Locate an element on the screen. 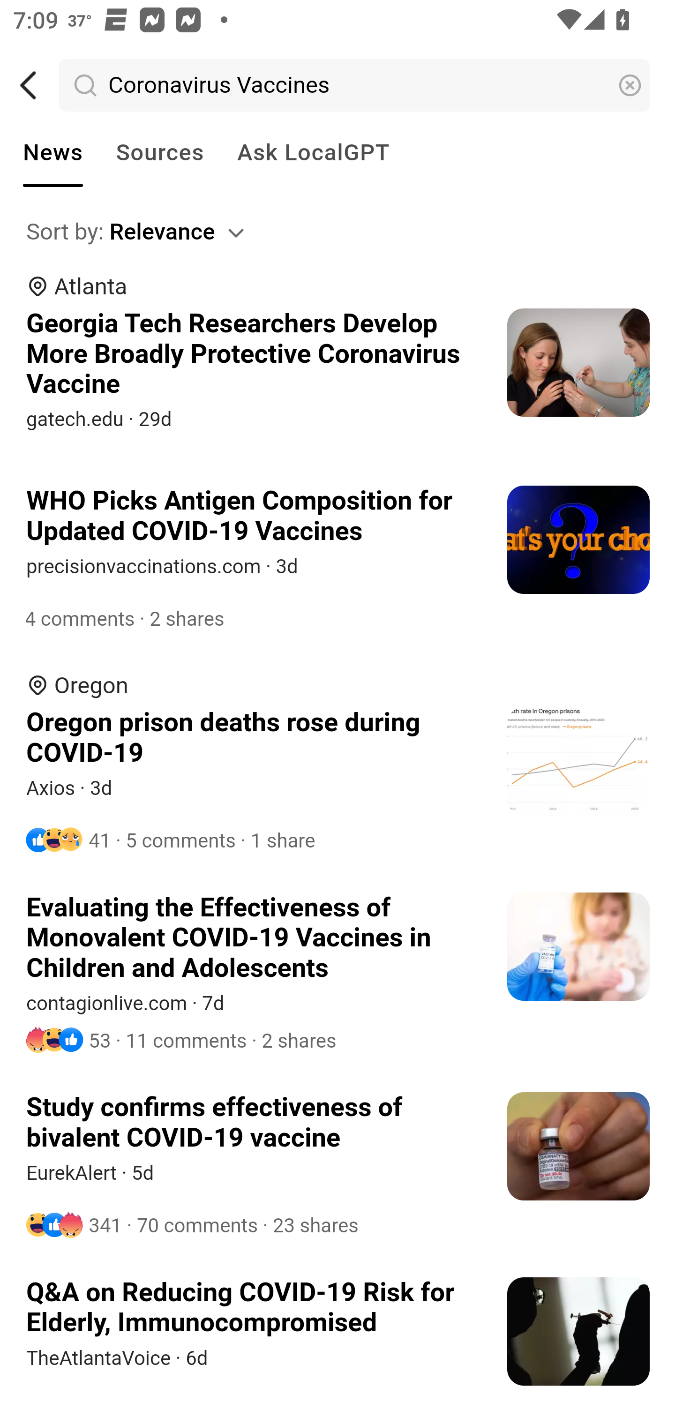  Coronavirus Vaccines is located at coordinates (355, 85).